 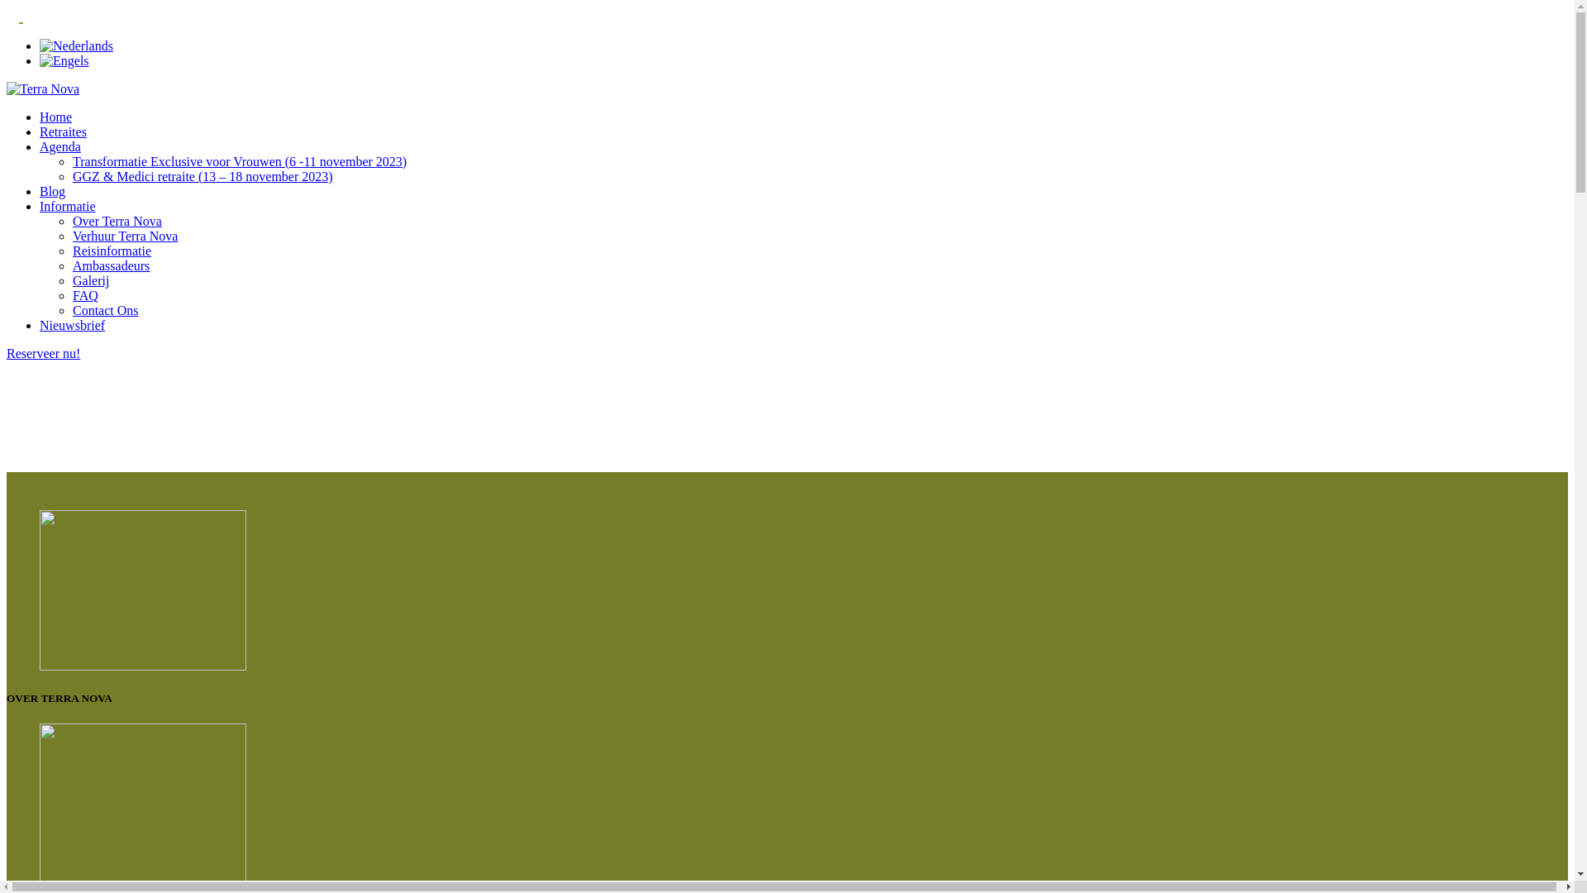 I want to click on Over-terra-Nova1, so click(x=143, y=590).